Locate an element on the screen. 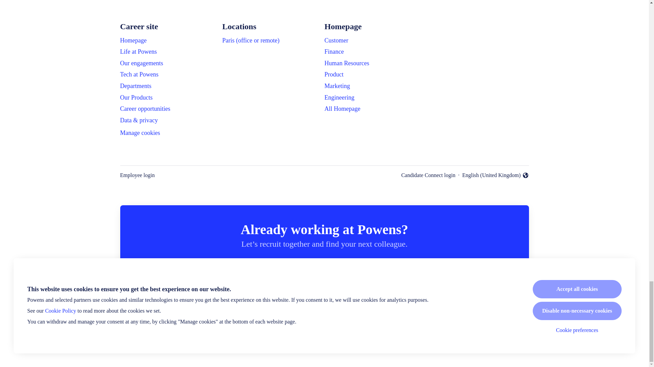  Change language is located at coordinates (496, 175).